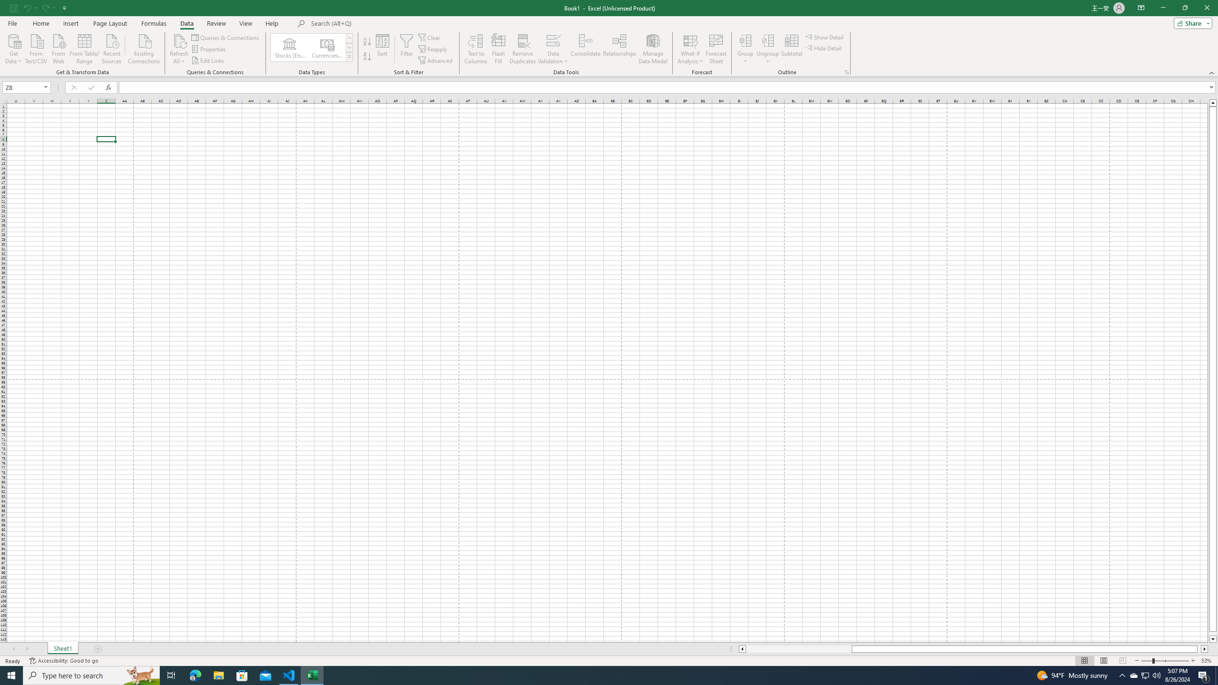 This screenshot has width=1218, height=685. What do you see at coordinates (1213, 639) in the screenshot?
I see `Line down` at bounding box center [1213, 639].